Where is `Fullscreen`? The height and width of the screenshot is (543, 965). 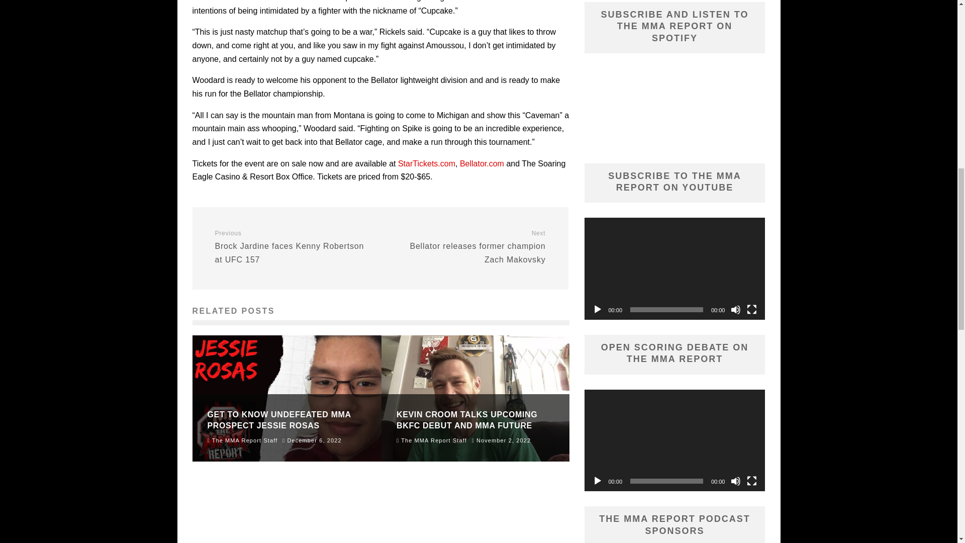
Fullscreen is located at coordinates (242, 440).